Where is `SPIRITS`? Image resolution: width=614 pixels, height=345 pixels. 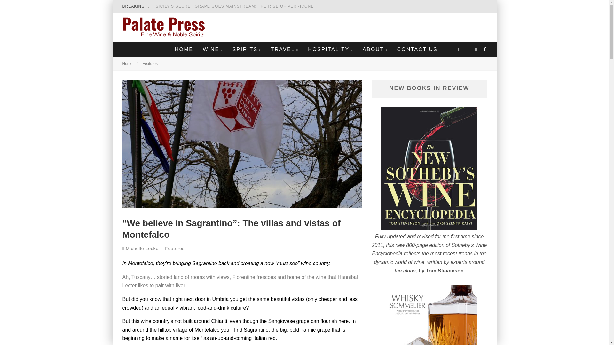
SPIRITS is located at coordinates (247, 49).